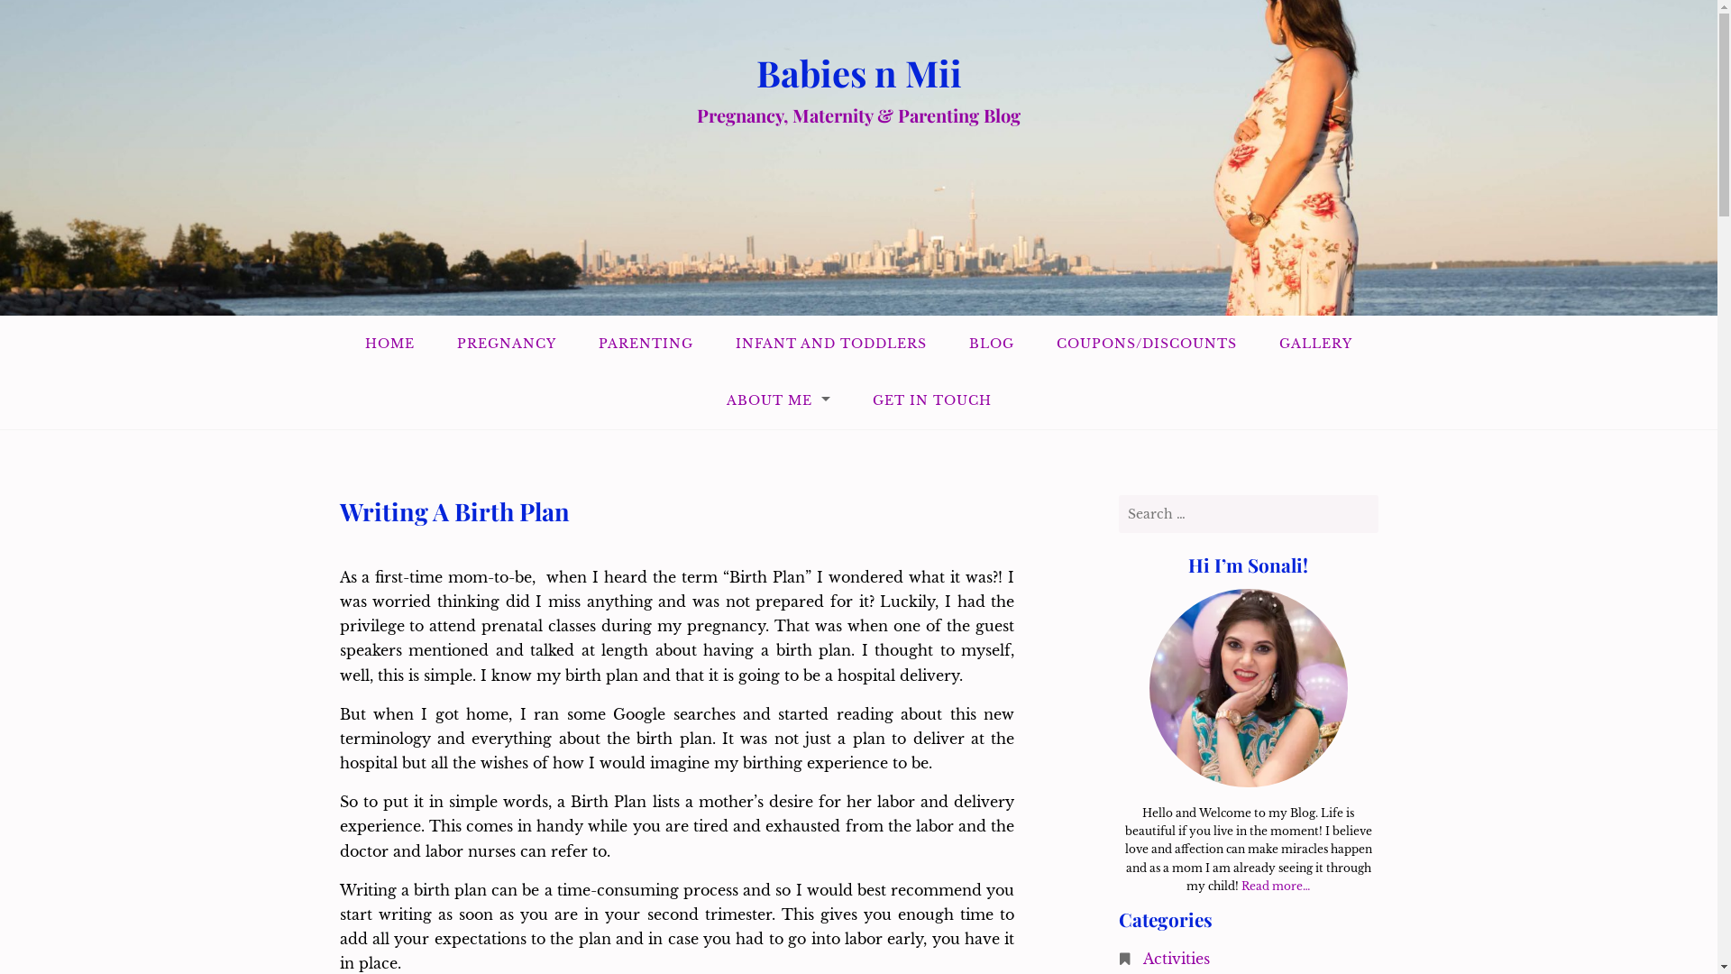 The width and height of the screenshot is (1731, 974). Describe the element at coordinates (1177, 959) in the screenshot. I see `Activities` at that location.